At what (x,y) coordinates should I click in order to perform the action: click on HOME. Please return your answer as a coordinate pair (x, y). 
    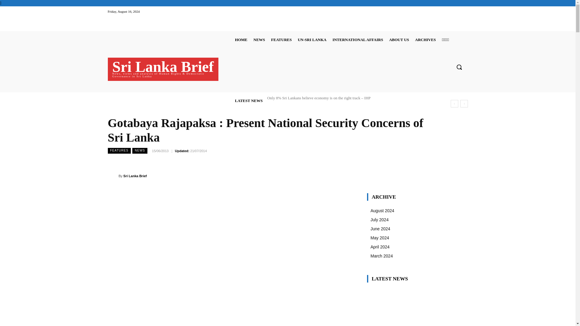
    Looking at the image, I should click on (241, 39).